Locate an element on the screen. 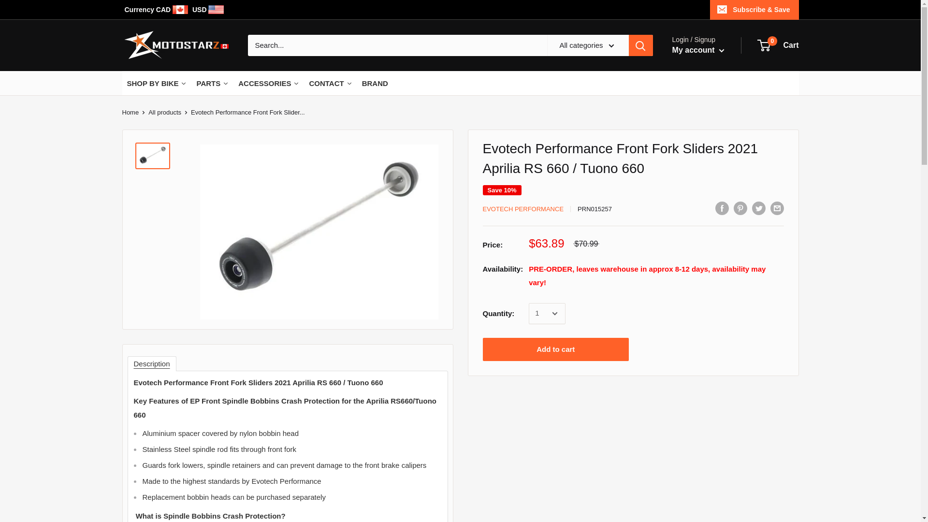 This screenshot has width=928, height=522. USD is located at coordinates (208, 10).